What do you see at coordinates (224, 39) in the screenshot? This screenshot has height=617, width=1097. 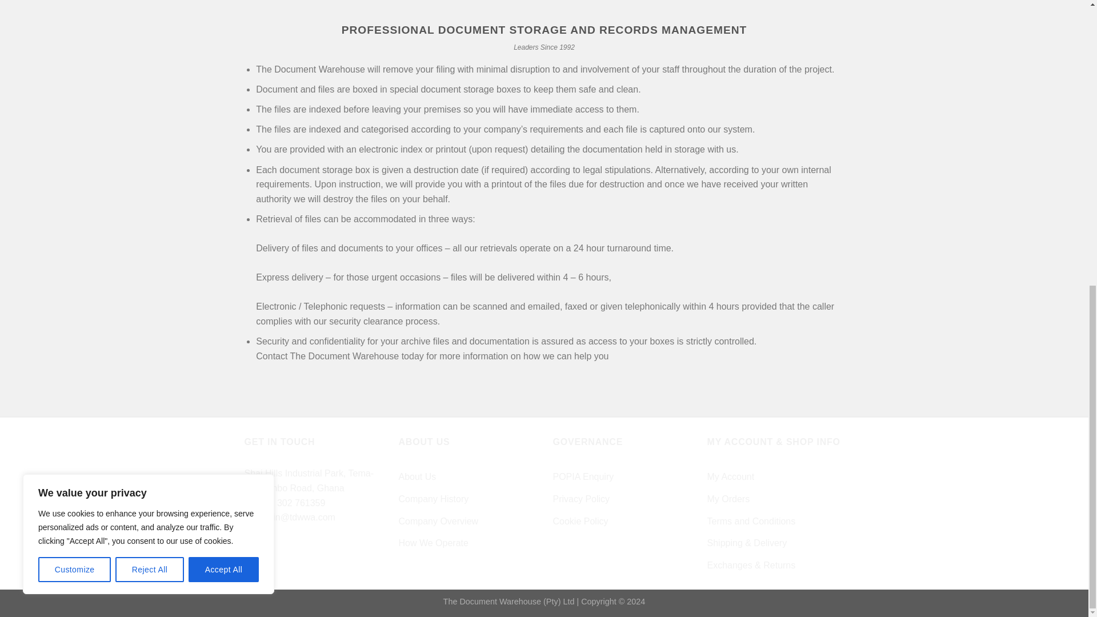 I see `Accept All` at bounding box center [224, 39].